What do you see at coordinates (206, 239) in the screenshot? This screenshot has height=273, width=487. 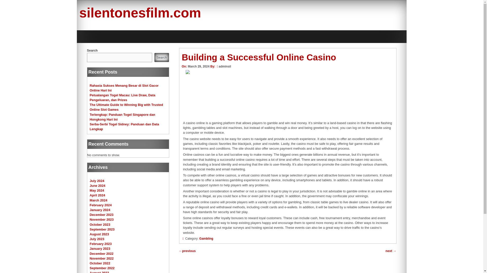 I see `Gambling` at bounding box center [206, 239].